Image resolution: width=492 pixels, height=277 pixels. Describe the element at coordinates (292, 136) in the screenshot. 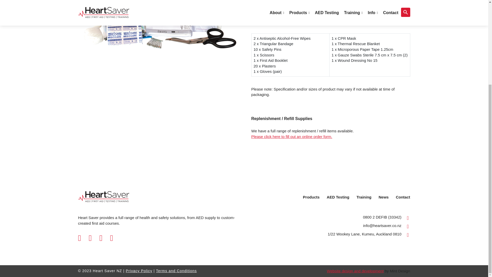

I see `Please click here to fill out an online order form.` at that location.